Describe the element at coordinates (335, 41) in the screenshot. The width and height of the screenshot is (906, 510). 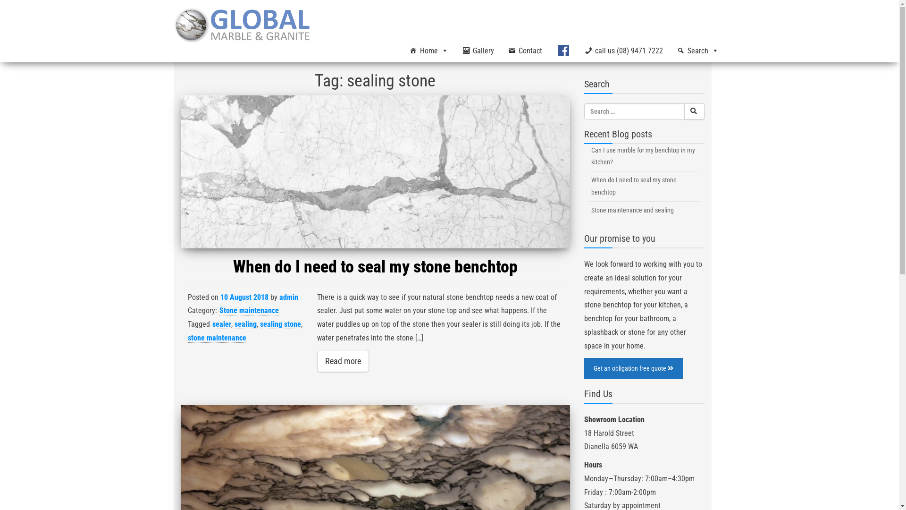
I see `Global Marble & Granite Pty Ltd` at that location.